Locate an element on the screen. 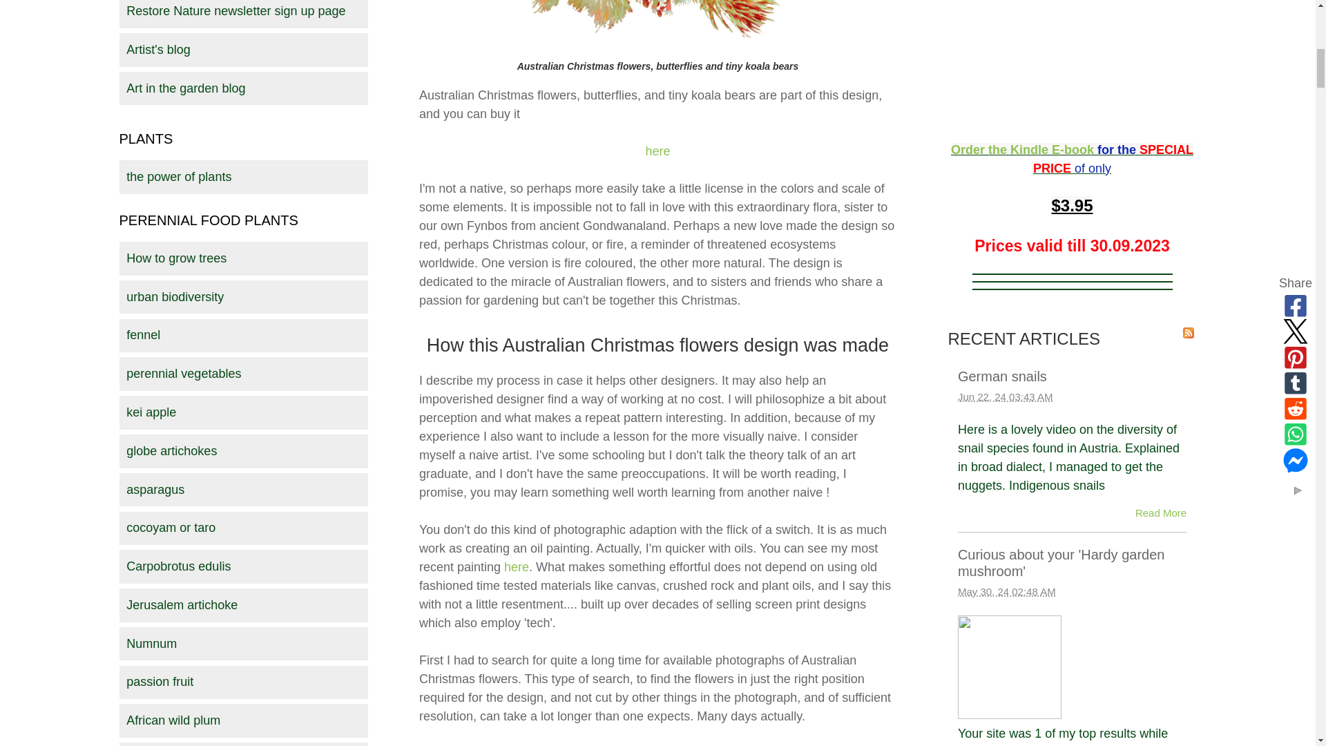 Image resolution: width=1326 pixels, height=746 pixels. Australian Christmas flowers in fire colours. is located at coordinates (657, 26).